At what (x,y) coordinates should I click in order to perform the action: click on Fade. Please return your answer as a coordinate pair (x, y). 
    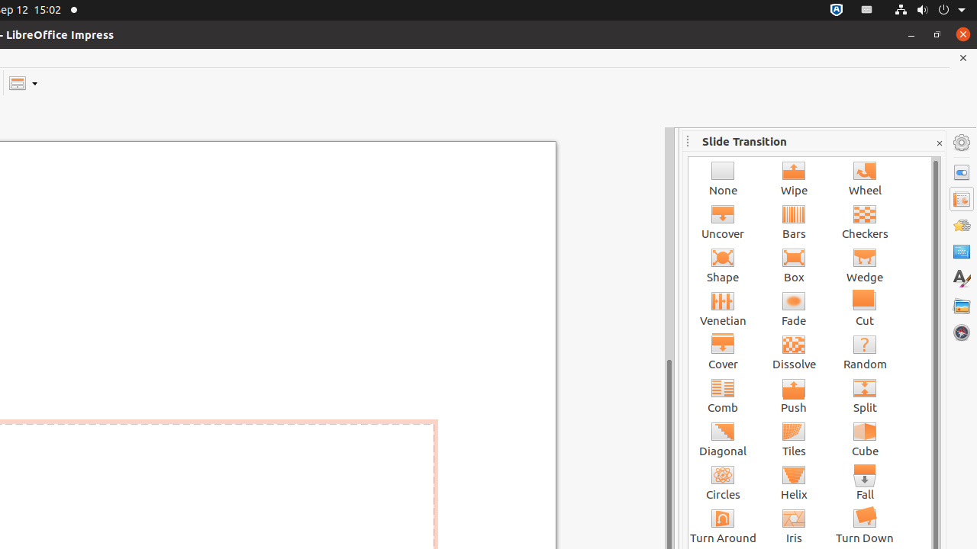
    Looking at the image, I should click on (794, 308).